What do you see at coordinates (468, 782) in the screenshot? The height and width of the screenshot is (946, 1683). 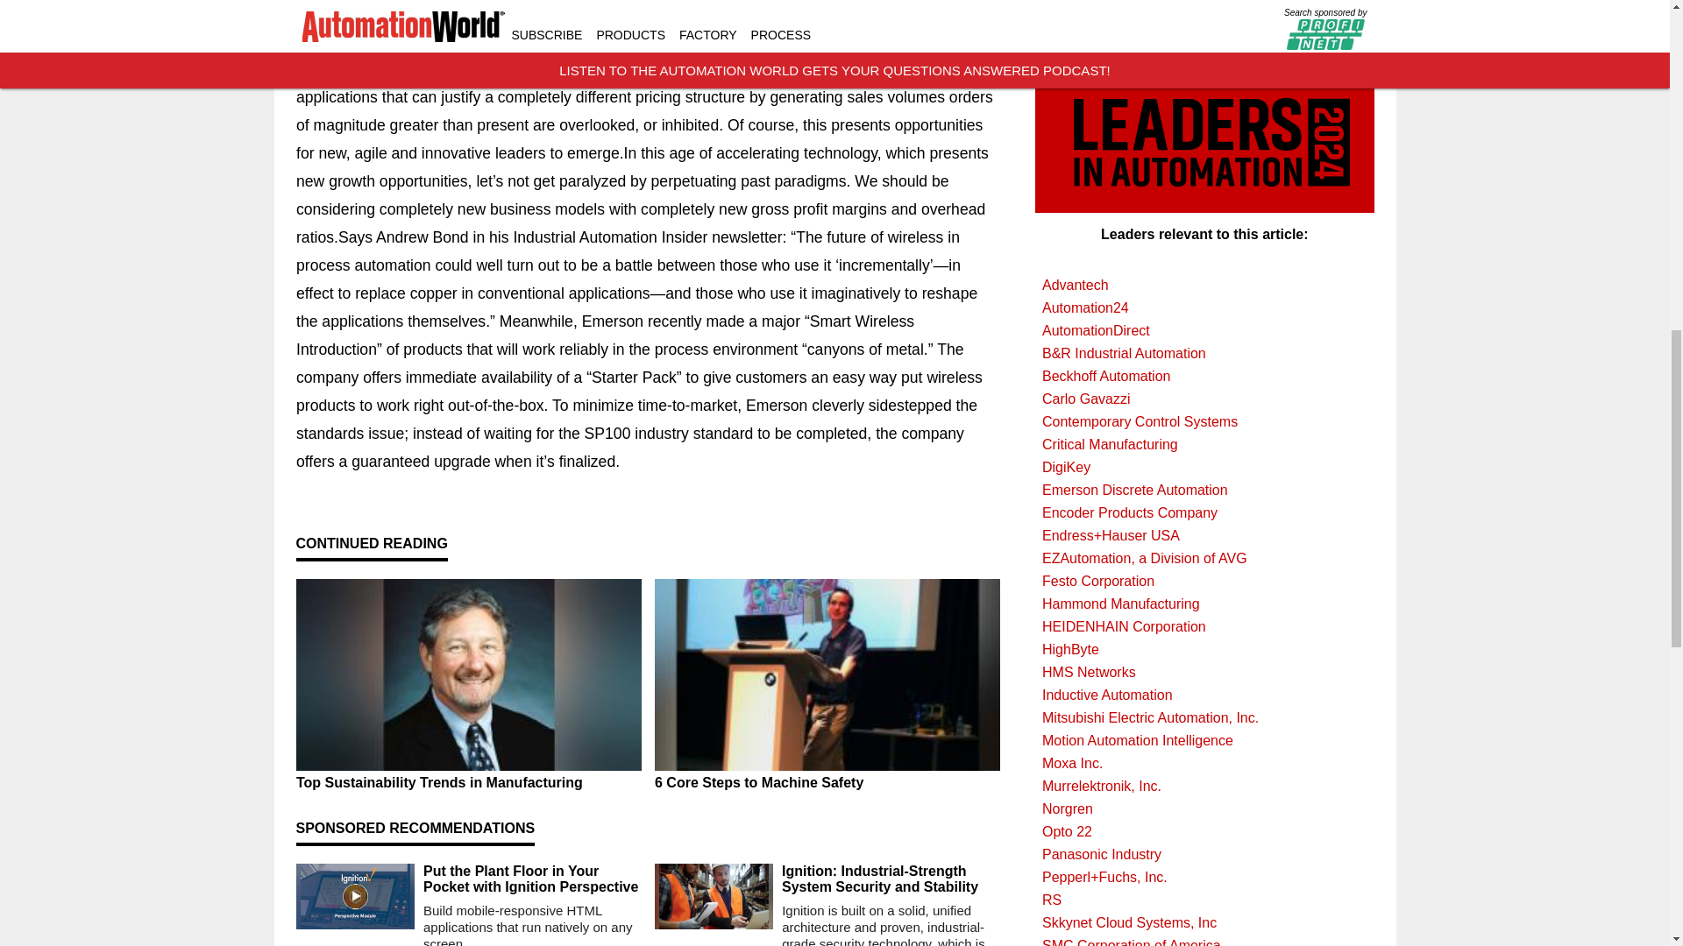 I see `Top Sustainability Trends in Manufacturing` at bounding box center [468, 782].